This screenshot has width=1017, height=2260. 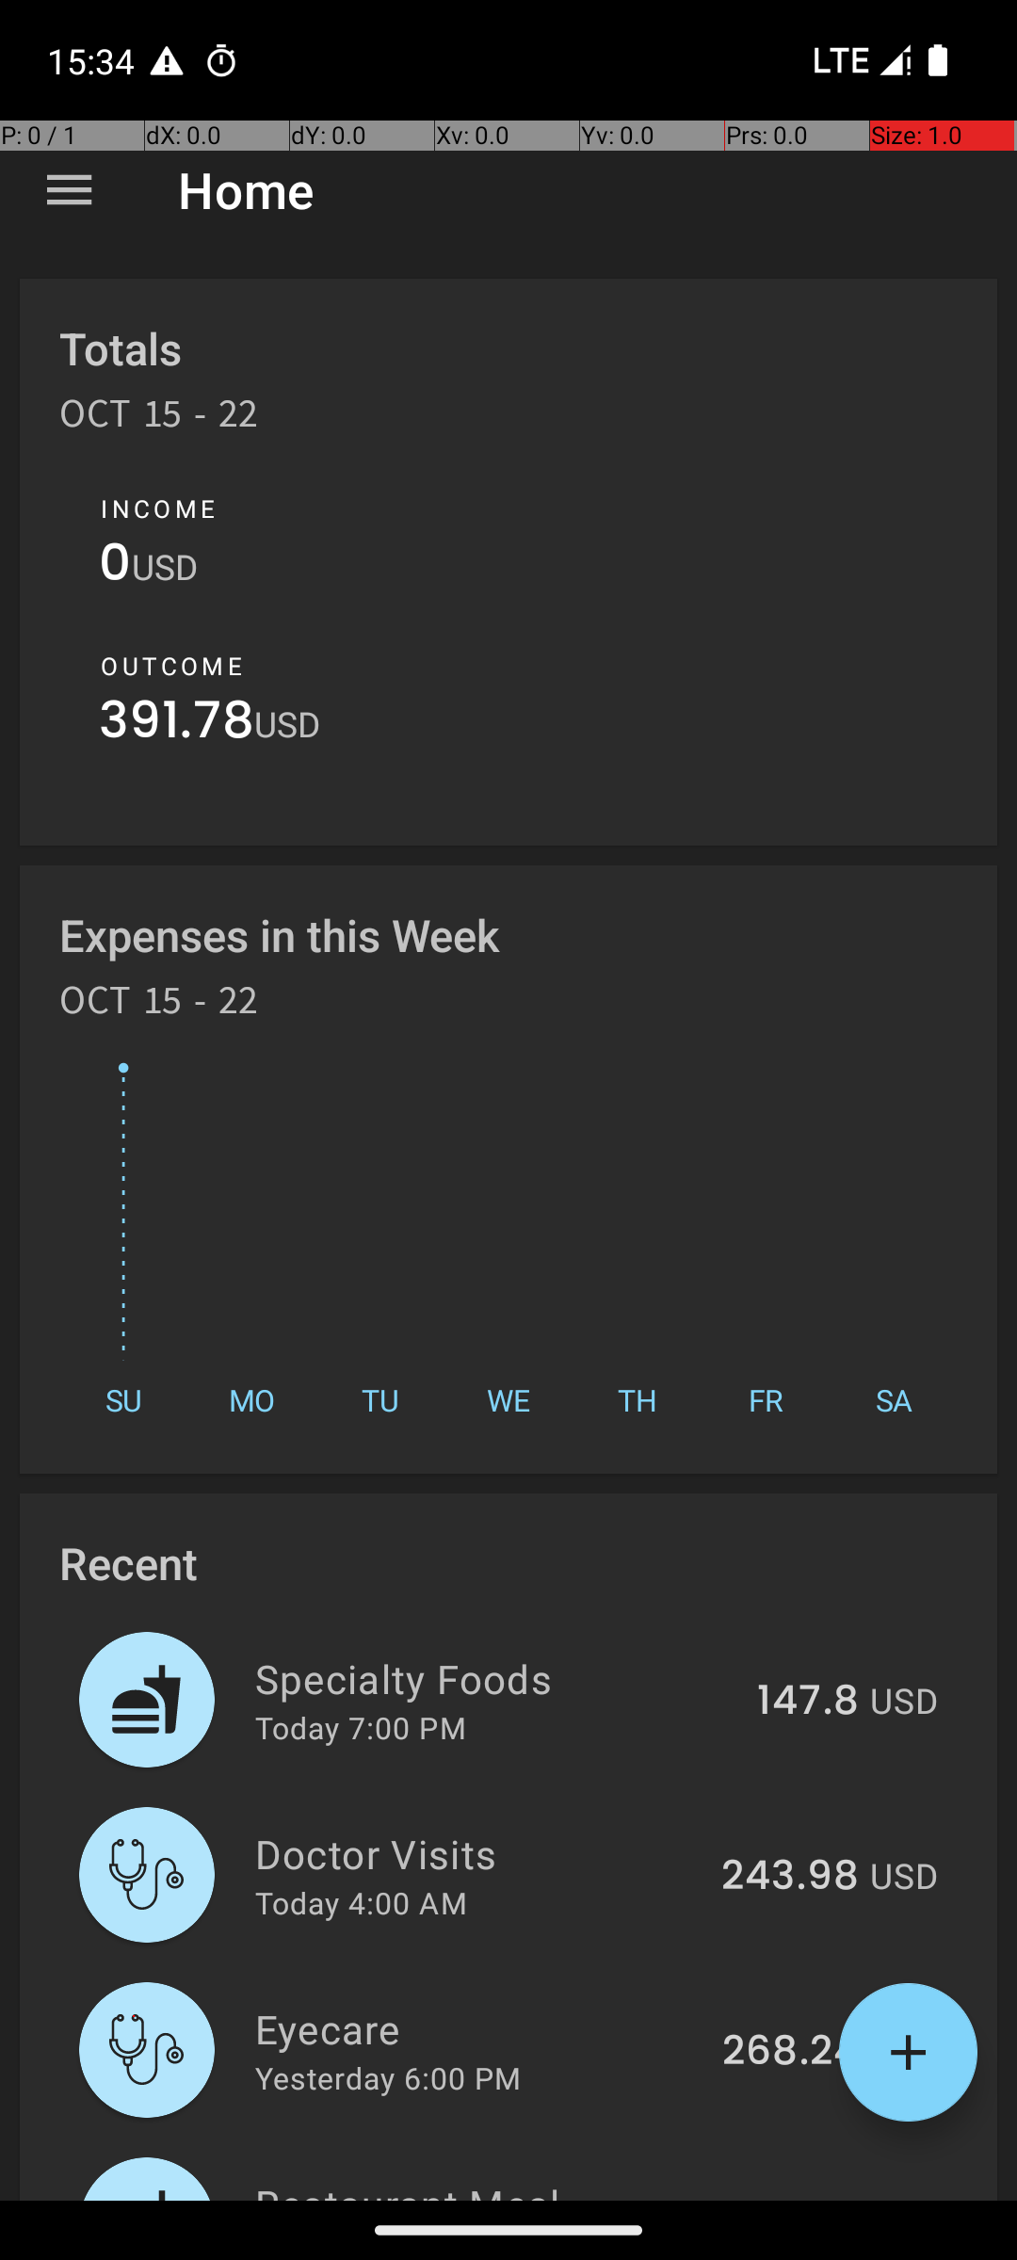 I want to click on Restaurant Meal, so click(x=478, y=2188).